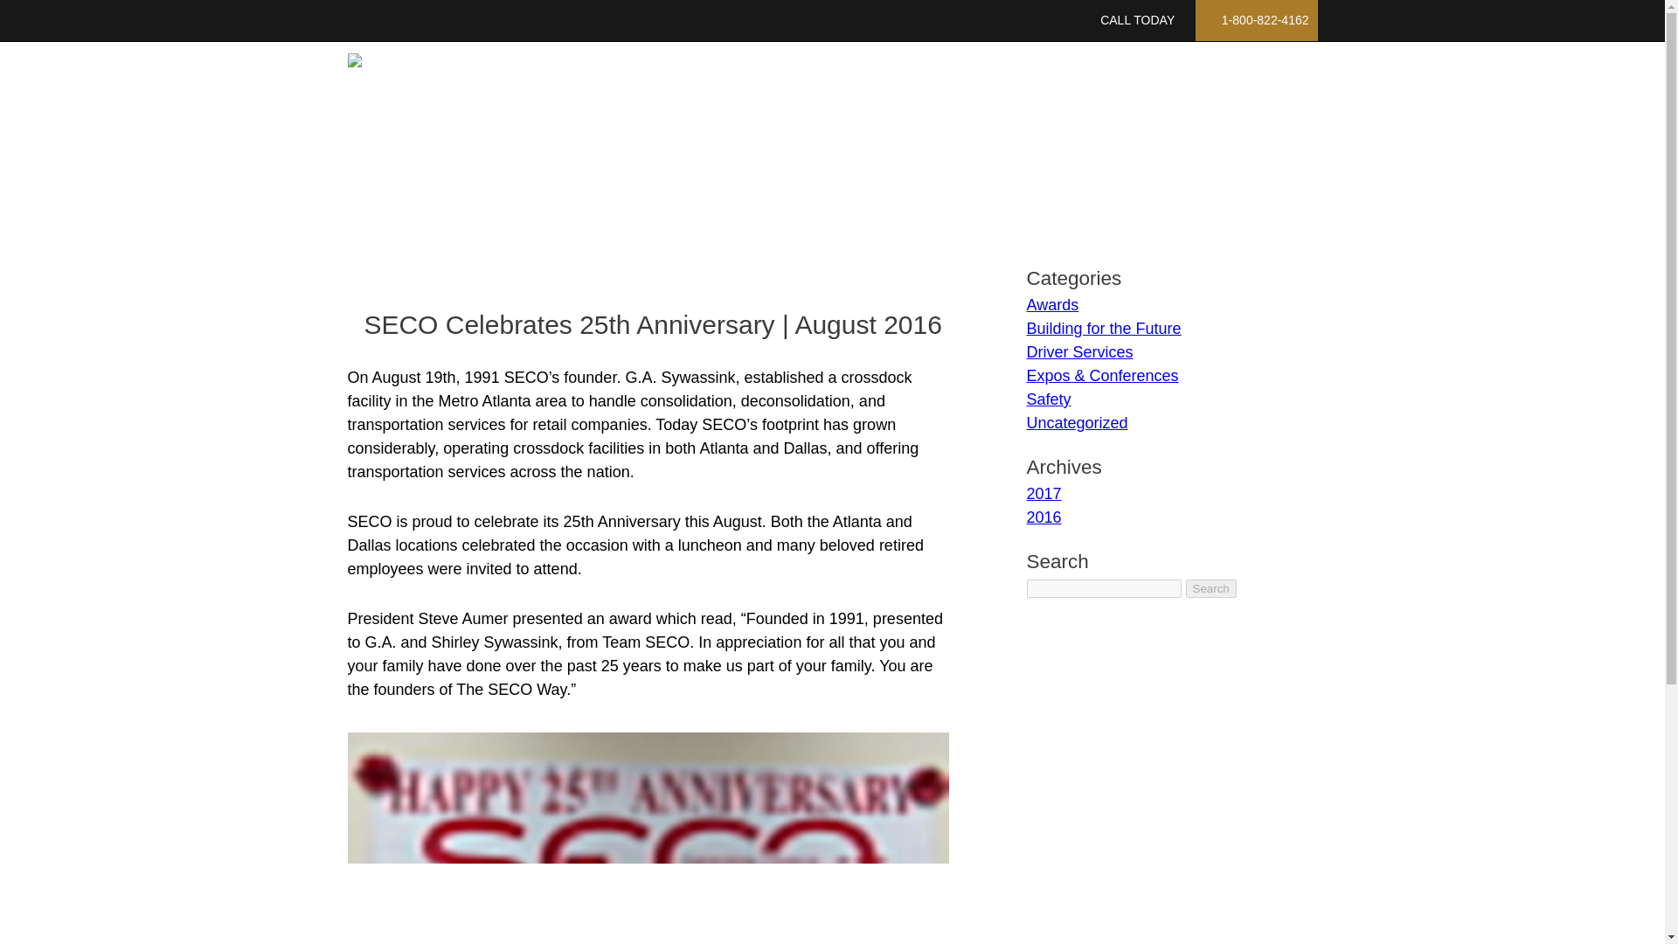 The width and height of the screenshot is (1678, 944). Describe the element at coordinates (1211, 588) in the screenshot. I see `Search` at that location.